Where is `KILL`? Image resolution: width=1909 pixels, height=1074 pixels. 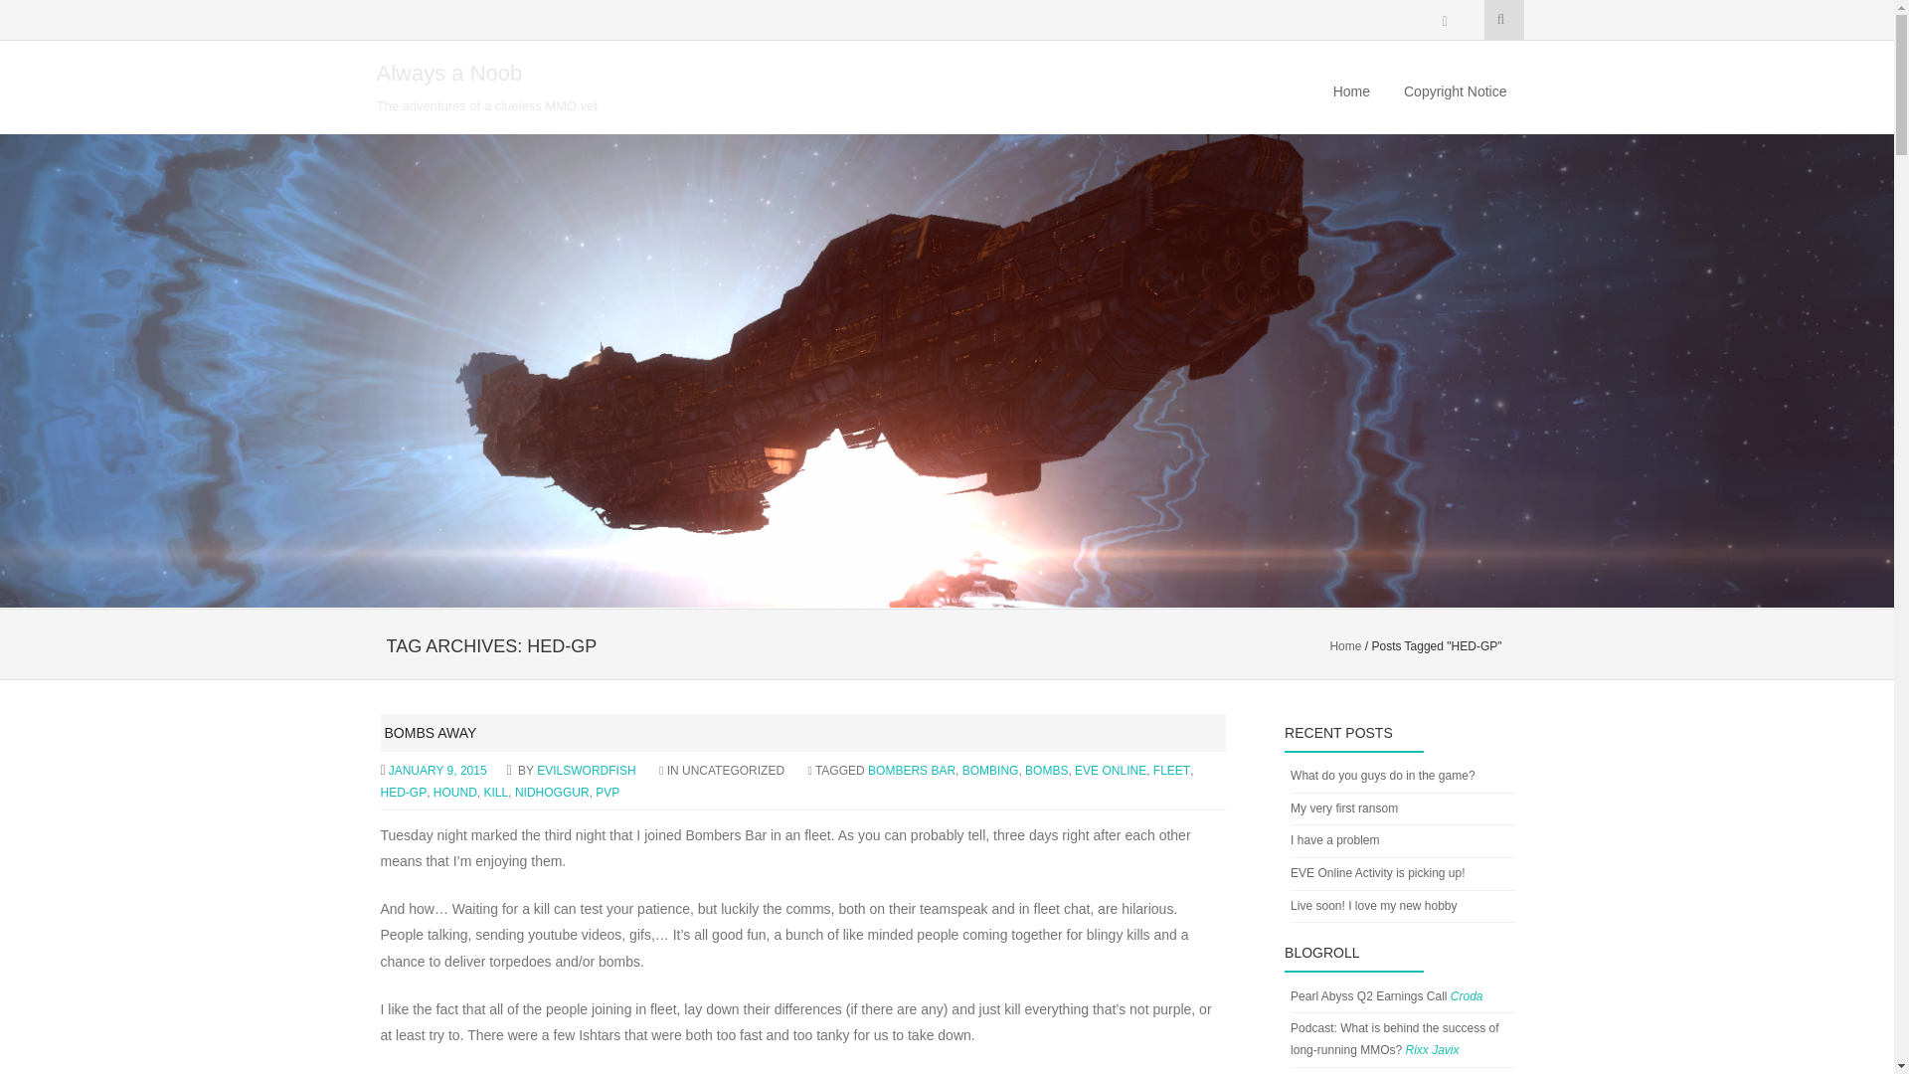
KILL is located at coordinates (497, 793).